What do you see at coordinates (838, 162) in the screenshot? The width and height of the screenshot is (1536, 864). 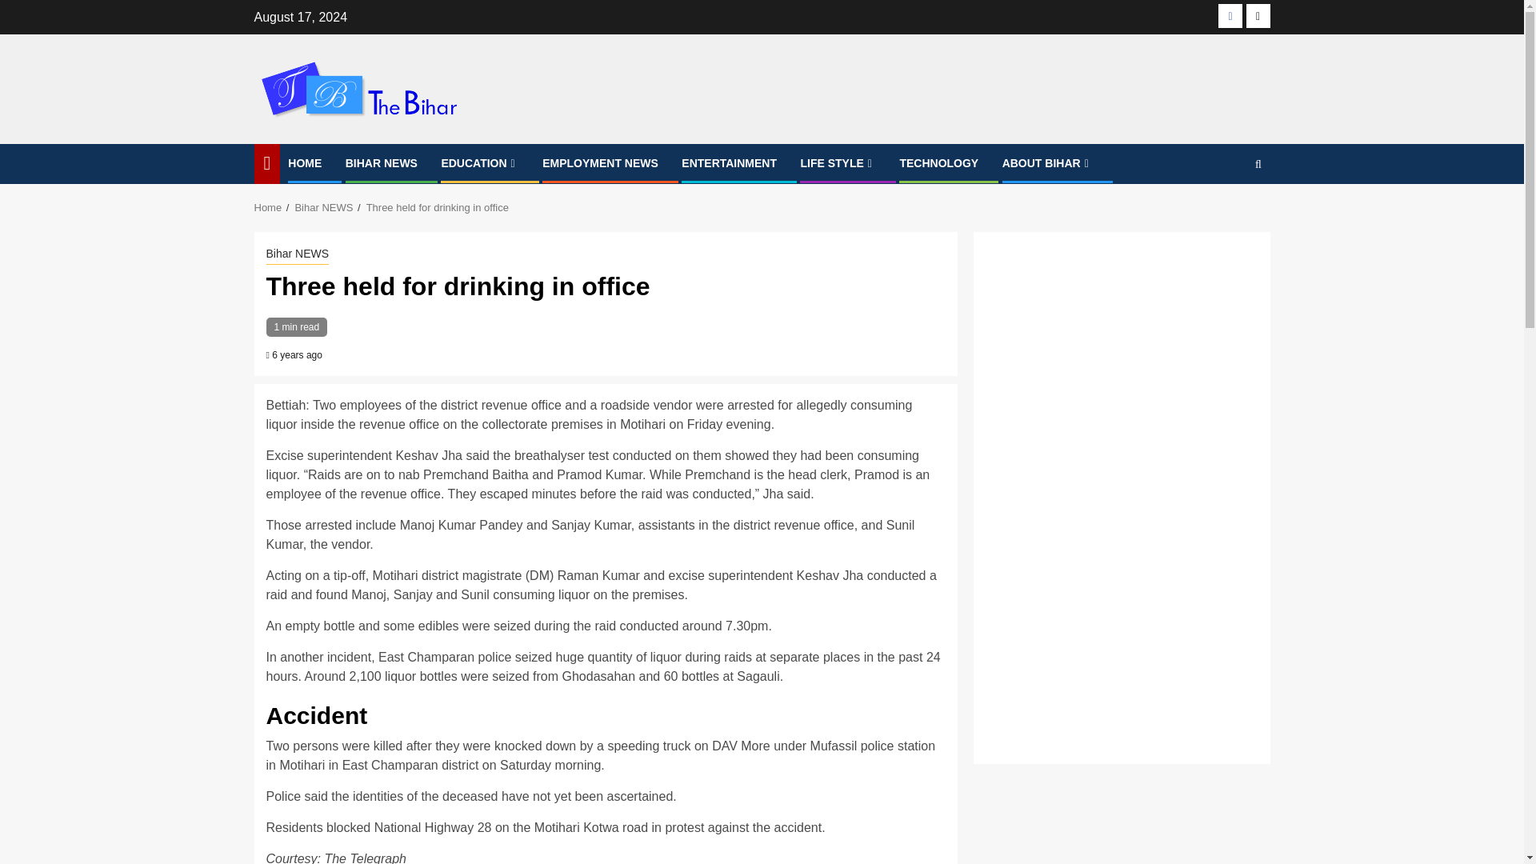 I see `LIFE STYLE` at bounding box center [838, 162].